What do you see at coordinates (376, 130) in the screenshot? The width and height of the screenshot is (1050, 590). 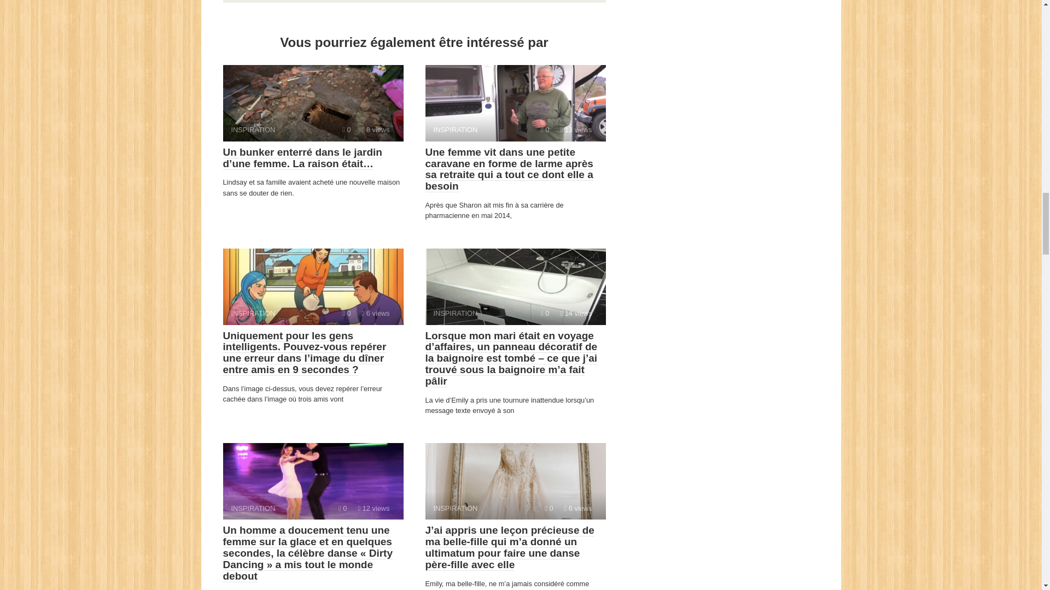 I see `Comments` at bounding box center [376, 130].